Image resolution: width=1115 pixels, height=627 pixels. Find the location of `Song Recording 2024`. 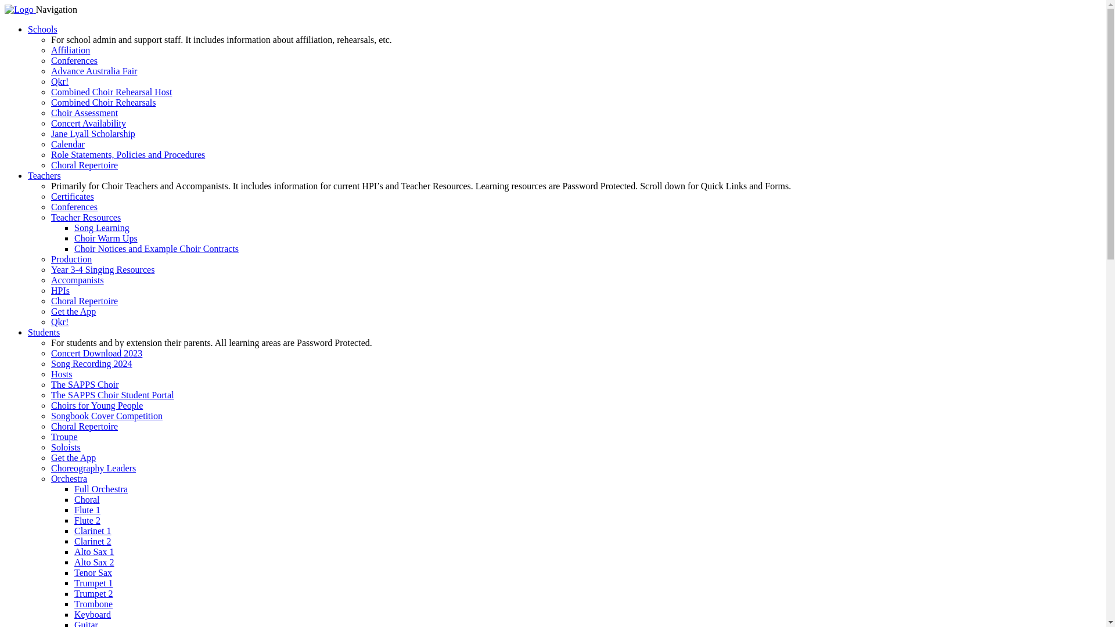

Song Recording 2024 is located at coordinates (92, 363).